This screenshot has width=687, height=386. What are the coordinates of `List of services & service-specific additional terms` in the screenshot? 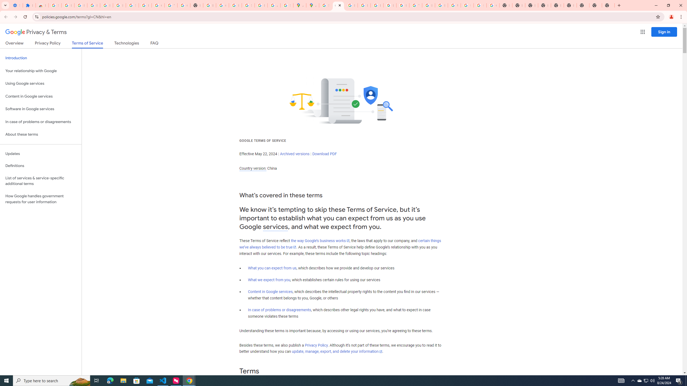 It's located at (41, 181).